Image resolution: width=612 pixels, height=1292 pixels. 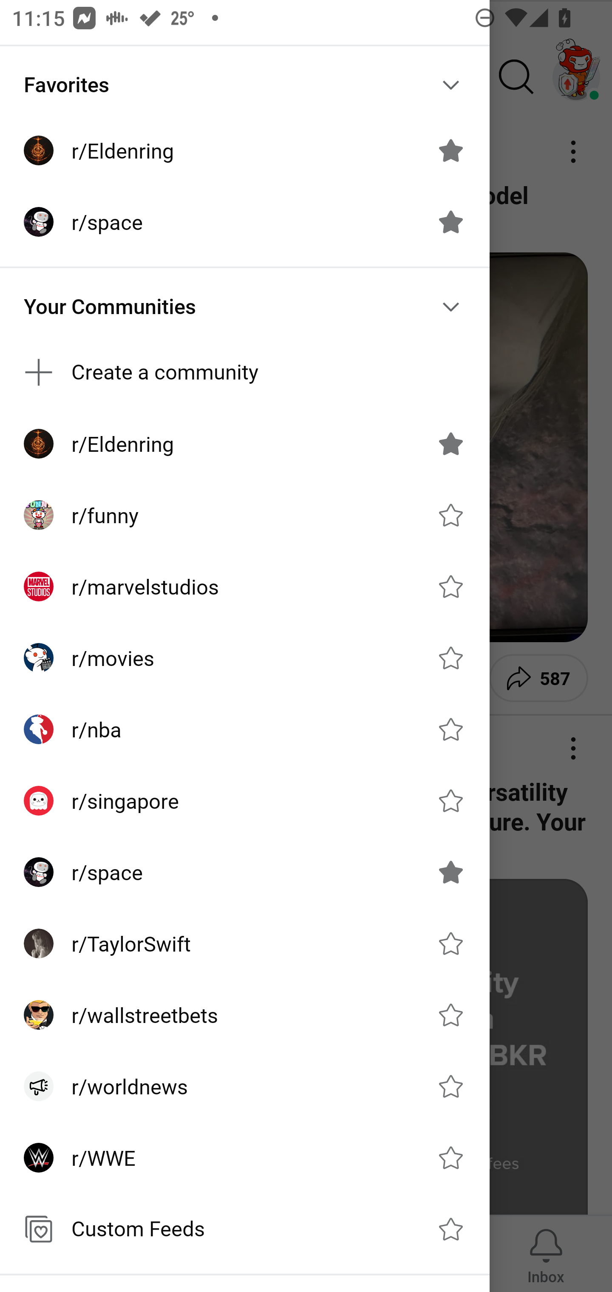 What do you see at coordinates (450, 872) in the screenshot?
I see `Unfavorite r/space` at bounding box center [450, 872].